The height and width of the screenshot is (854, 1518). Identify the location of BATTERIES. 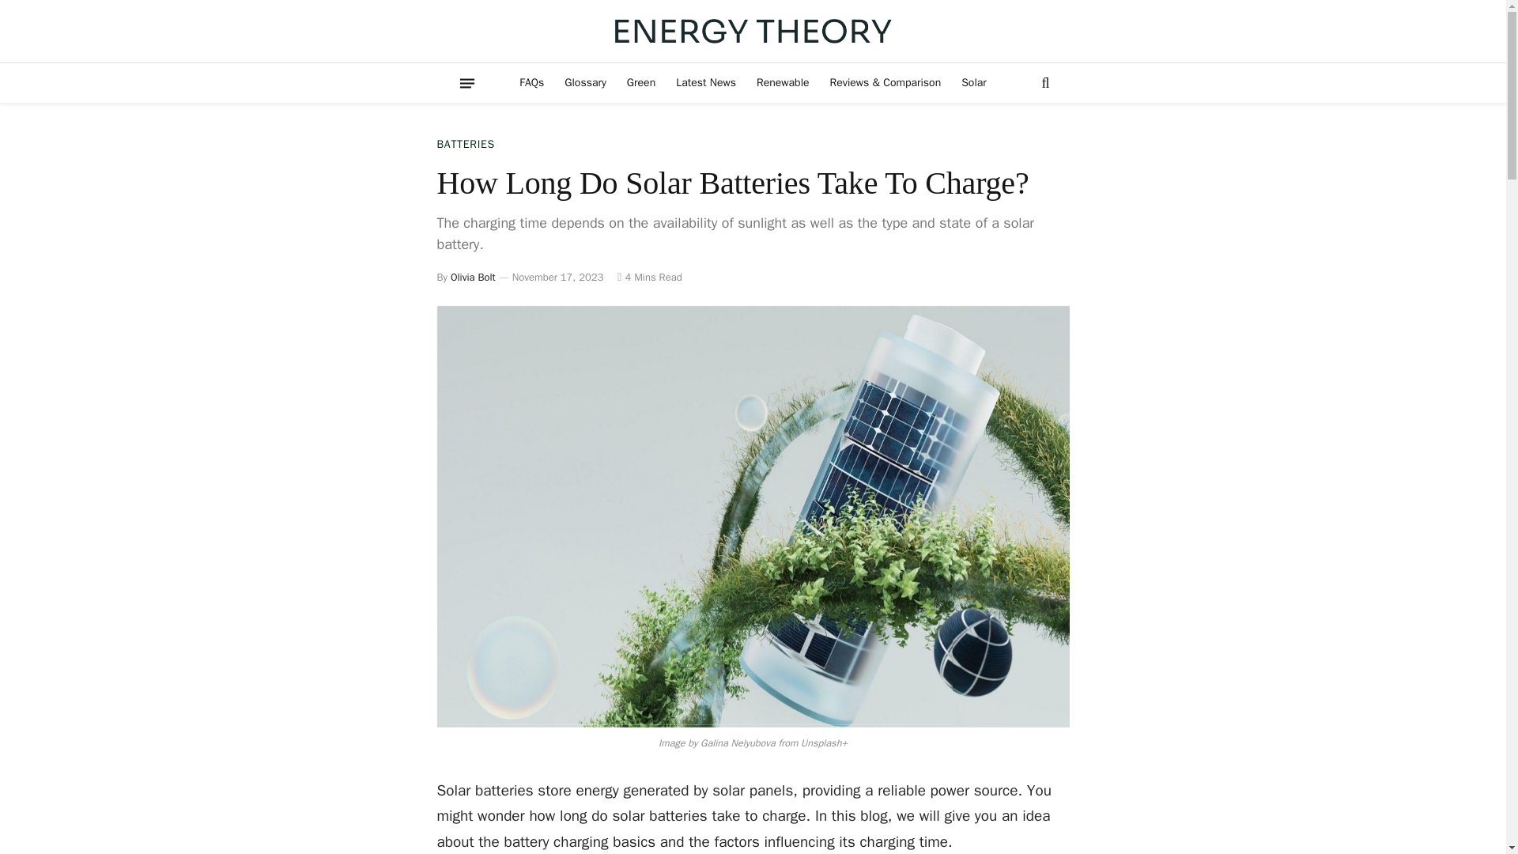
(465, 144).